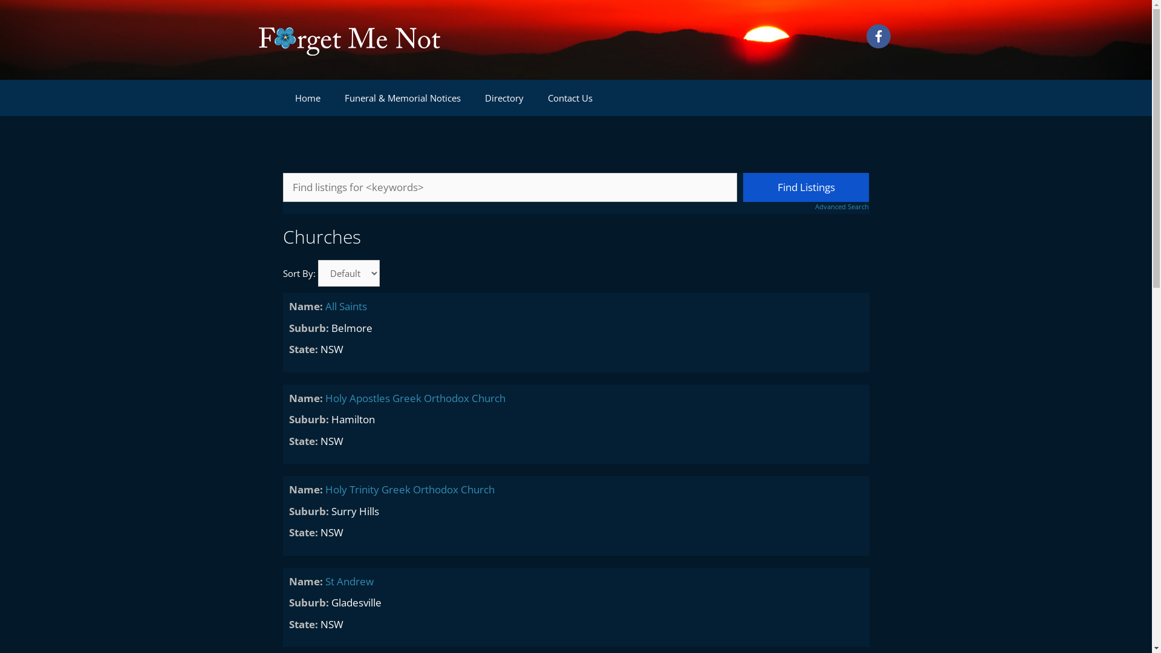 The height and width of the screenshot is (653, 1161). Describe the element at coordinates (510, 187) in the screenshot. I see `Quick search keywords` at that location.